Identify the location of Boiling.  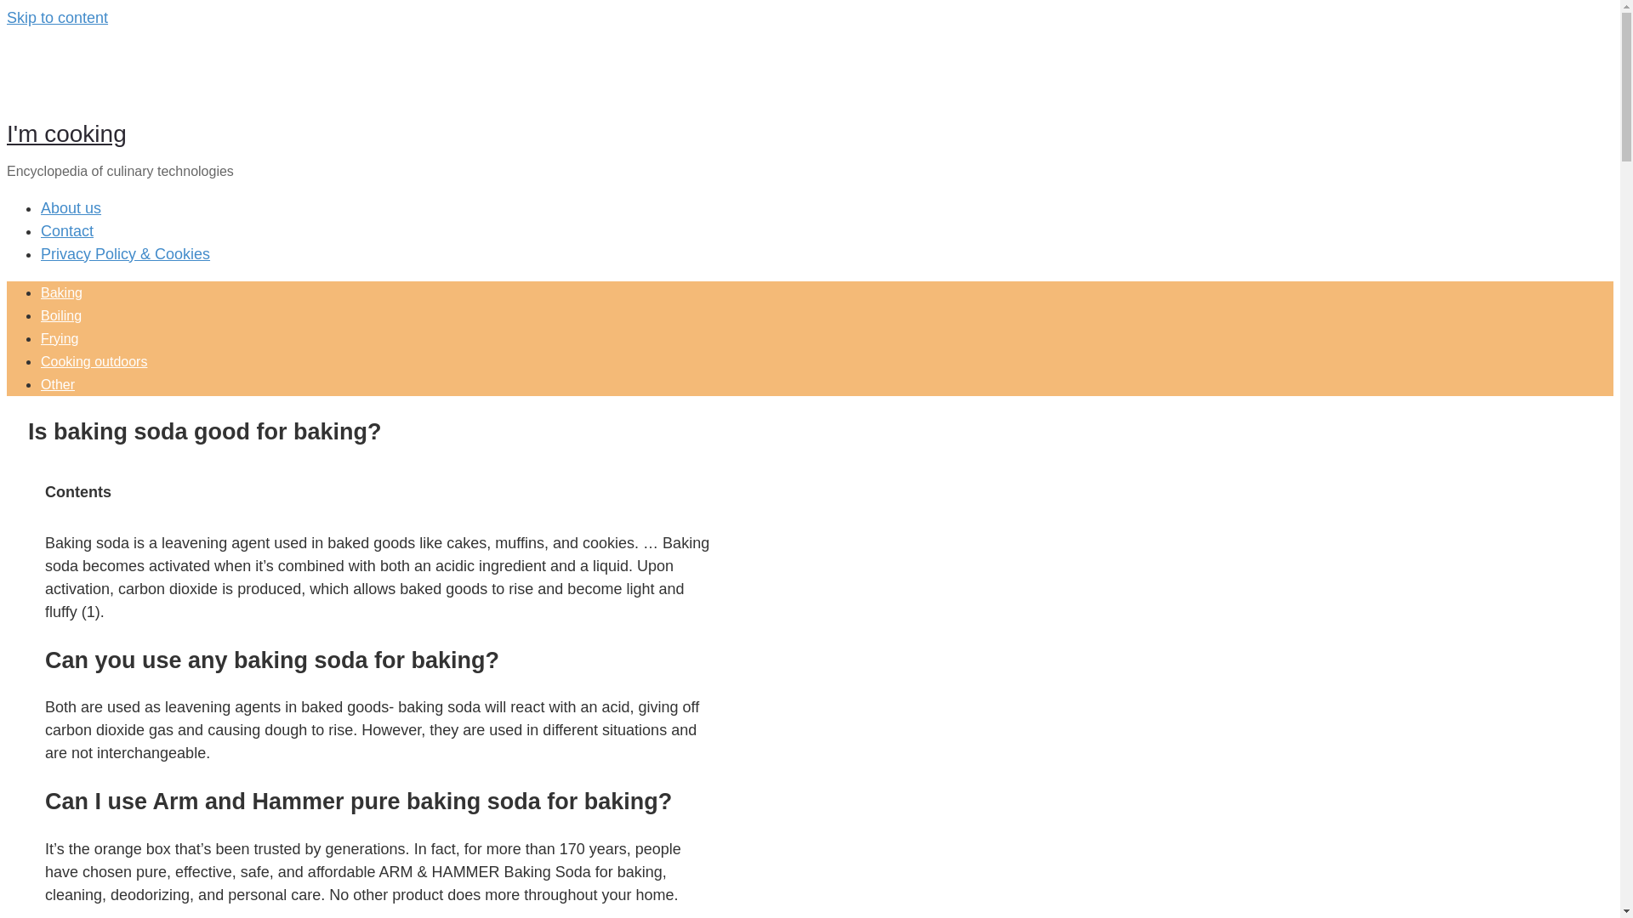
(61, 315).